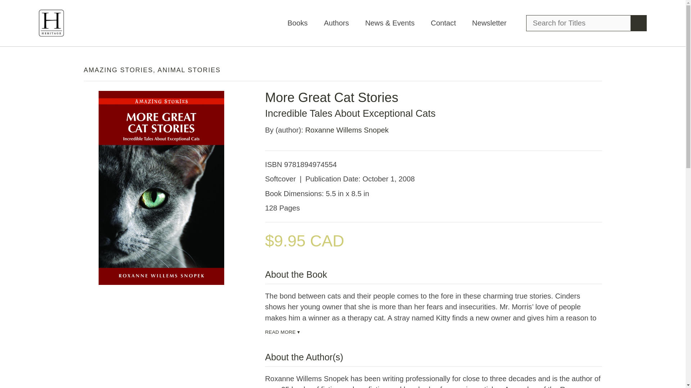 This screenshot has height=388, width=691. Describe the element at coordinates (189, 70) in the screenshot. I see `View all books in Animal stories` at that location.